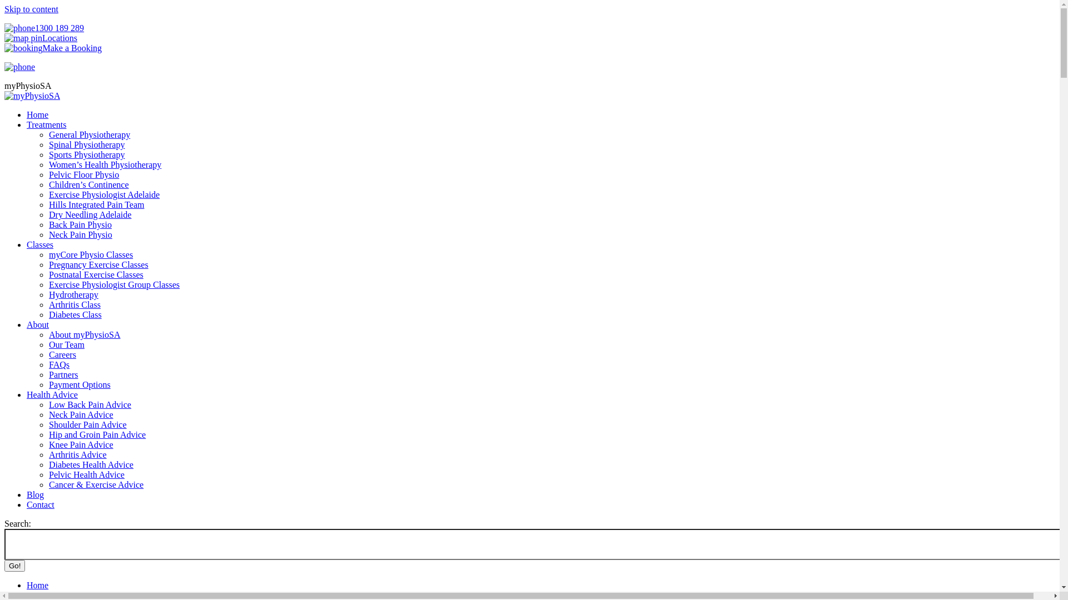 This screenshot has height=600, width=1068. Describe the element at coordinates (59, 364) in the screenshot. I see `FAQs` at that location.